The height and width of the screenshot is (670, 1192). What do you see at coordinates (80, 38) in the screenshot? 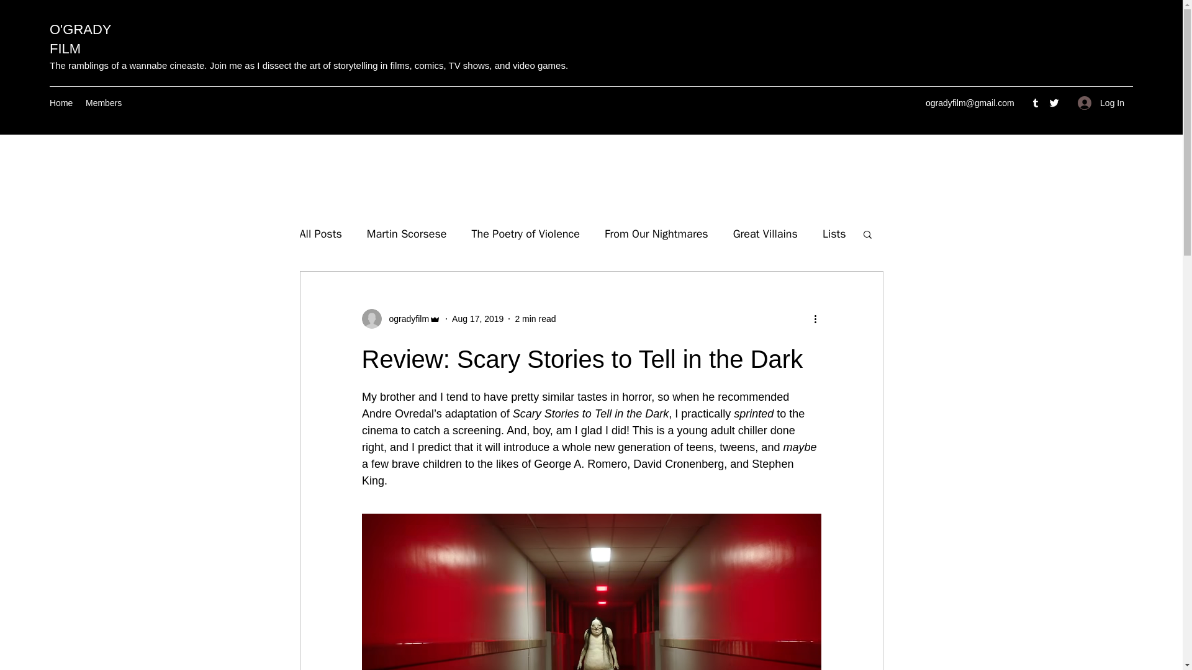
I see `O'GRADY FILM` at bounding box center [80, 38].